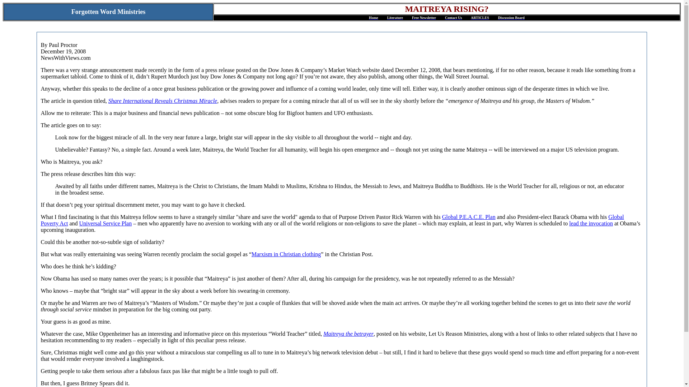 Image resolution: width=689 pixels, height=387 pixels. I want to click on Marxism in Christian clothing, so click(286, 254).